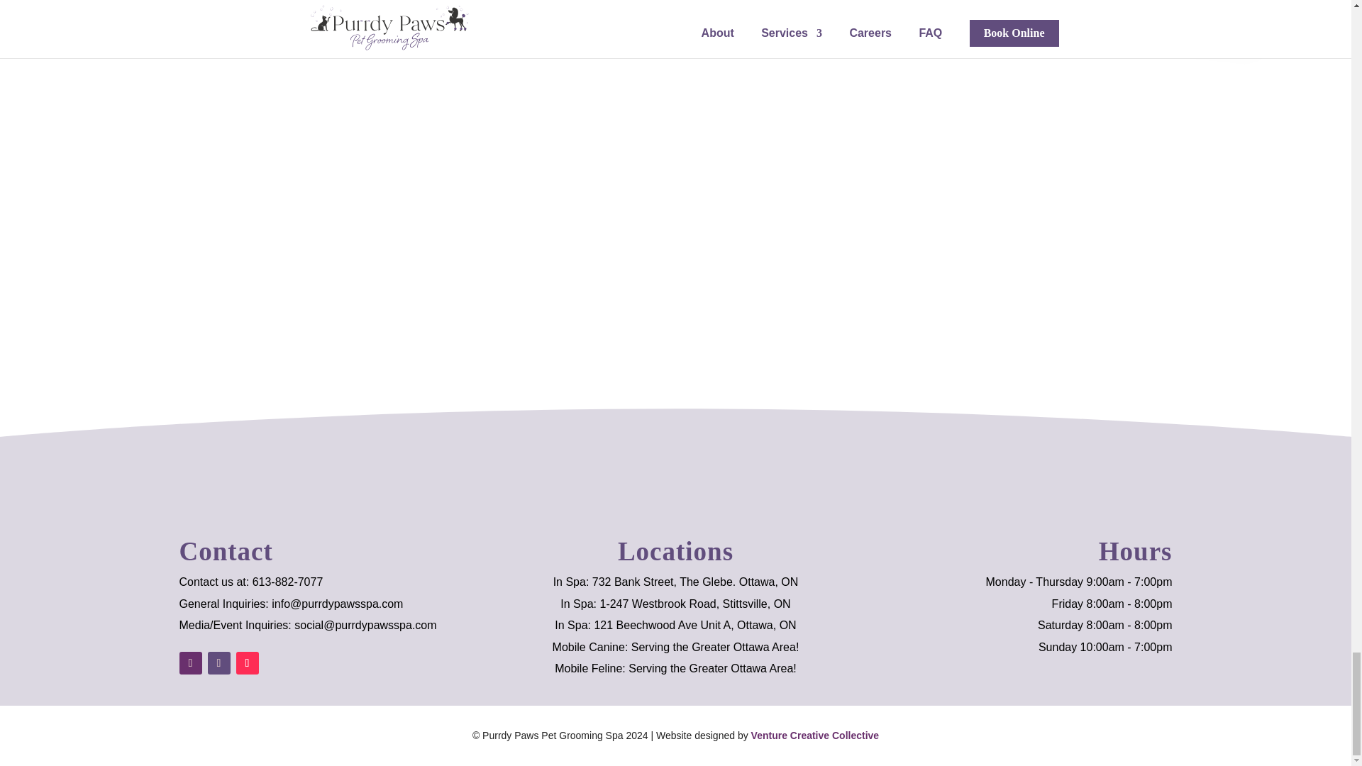 This screenshot has height=766, width=1362. Describe the element at coordinates (247, 663) in the screenshot. I see `Follow on TikTok` at that location.